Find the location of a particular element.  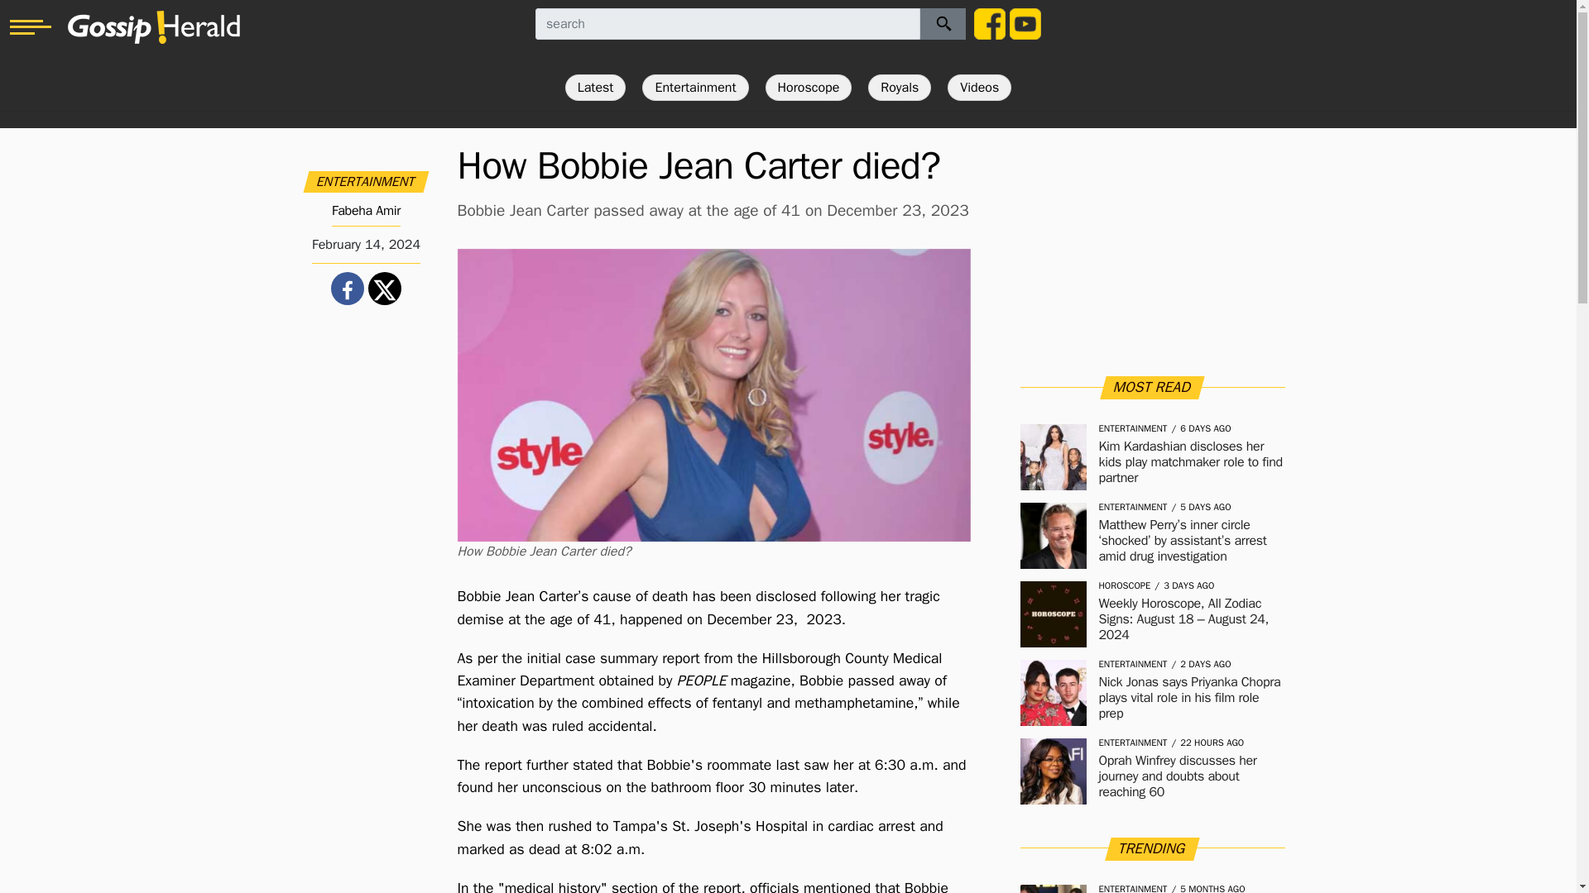

Entertainment is located at coordinates (695, 88).